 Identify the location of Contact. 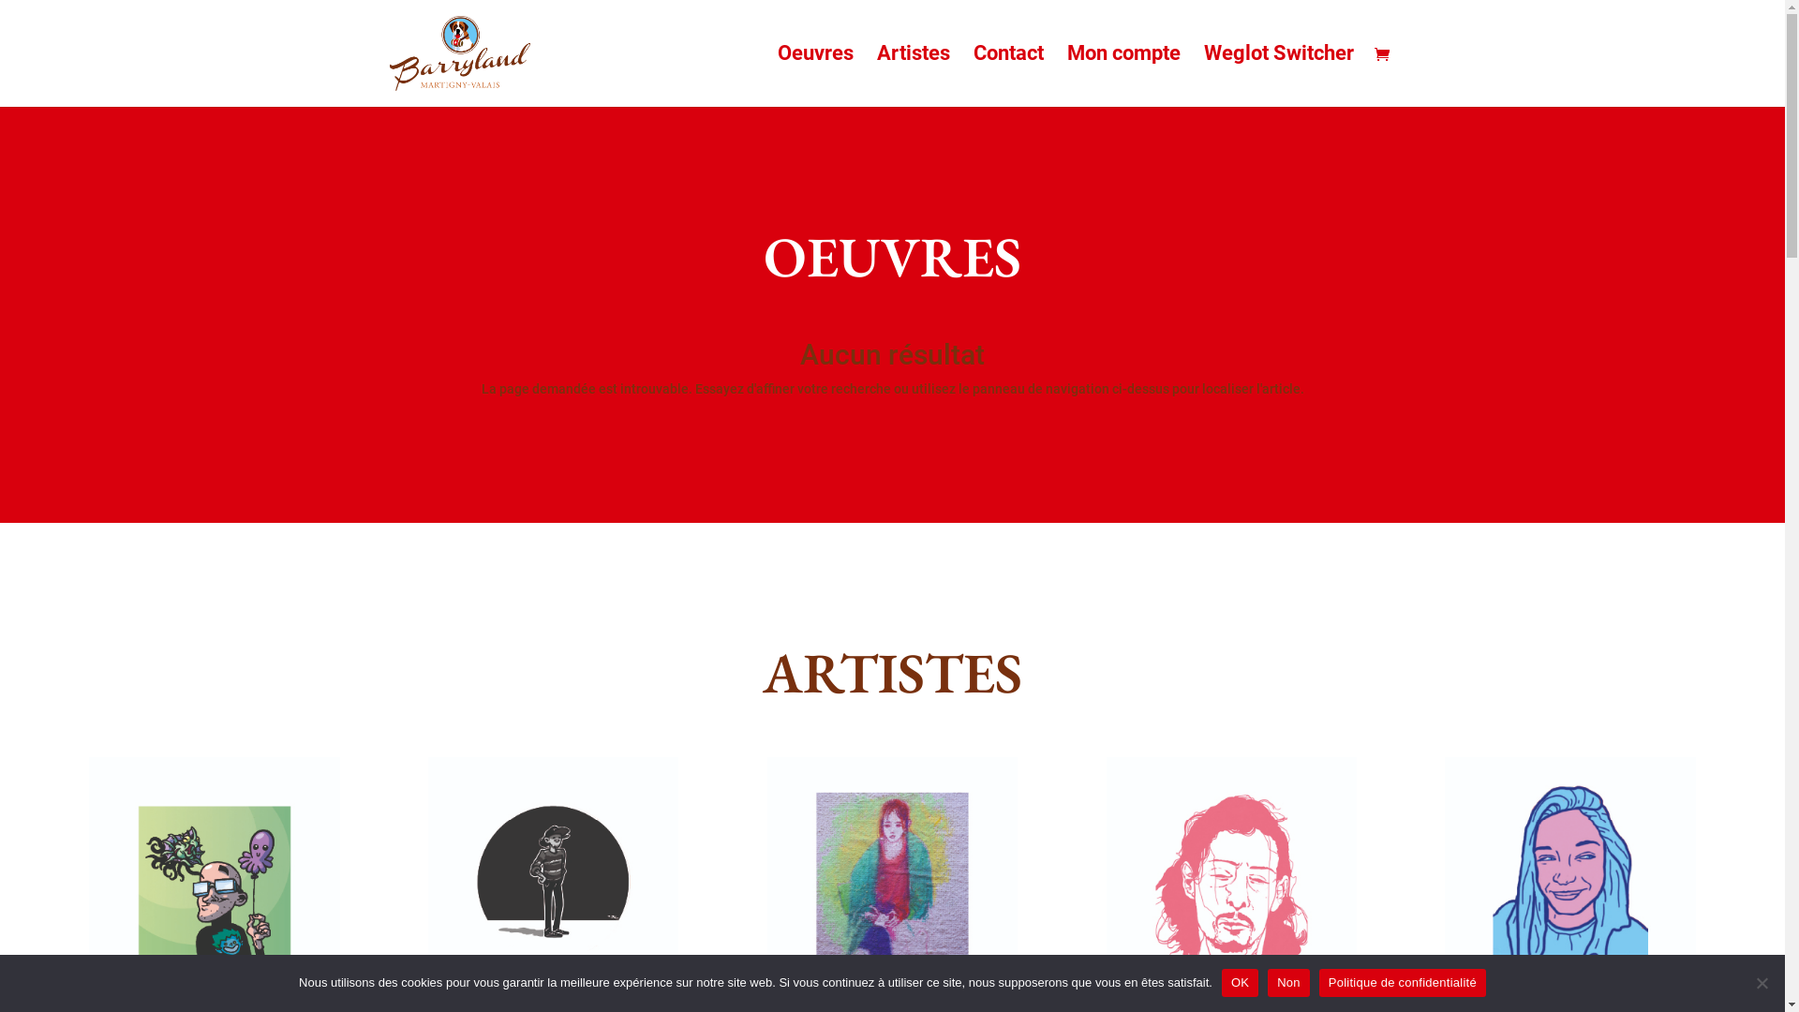
(1008, 77).